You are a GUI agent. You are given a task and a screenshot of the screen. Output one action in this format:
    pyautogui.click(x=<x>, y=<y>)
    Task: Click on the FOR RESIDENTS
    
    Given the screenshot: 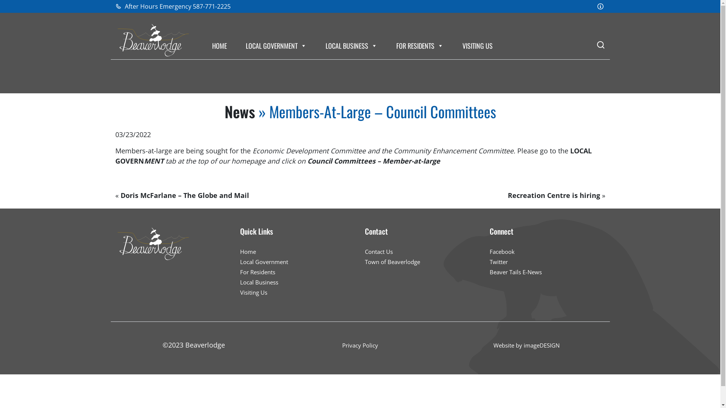 What is the action you would take?
    pyautogui.click(x=420, y=46)
    